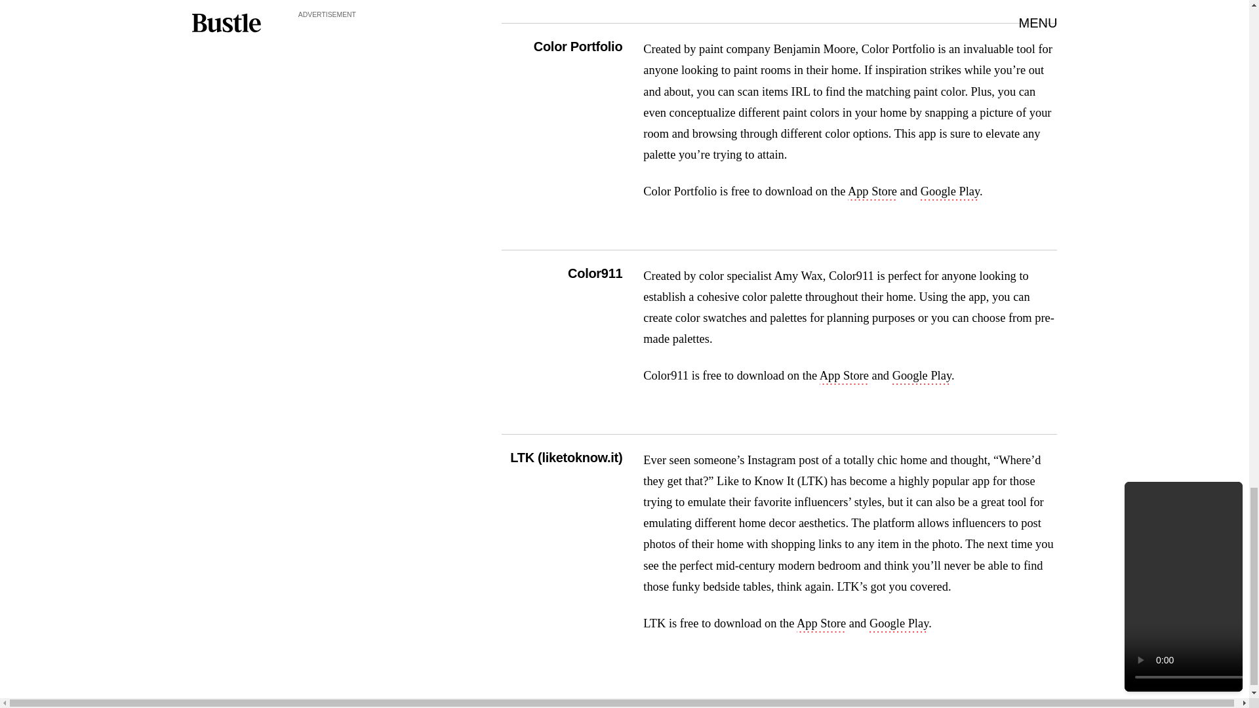  What do you see at coordinates (821, 624) in the screenshot?
I see `App Store` at bounding box center [821, 624].